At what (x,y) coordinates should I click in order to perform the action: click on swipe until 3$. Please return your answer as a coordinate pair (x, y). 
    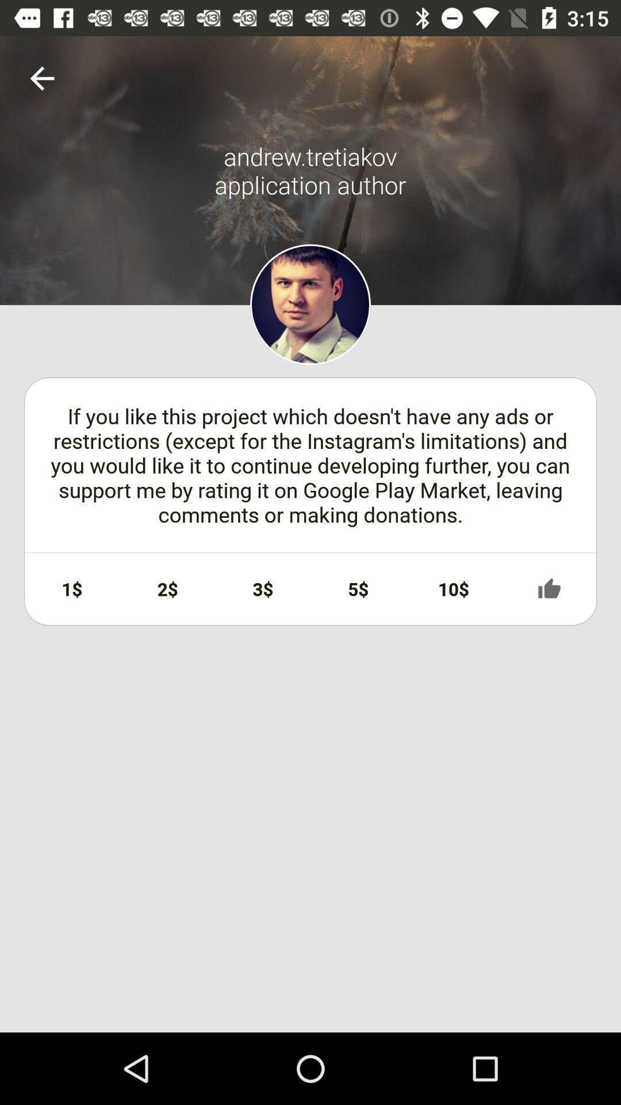
    Looking at the image, I should click on (263, 589).